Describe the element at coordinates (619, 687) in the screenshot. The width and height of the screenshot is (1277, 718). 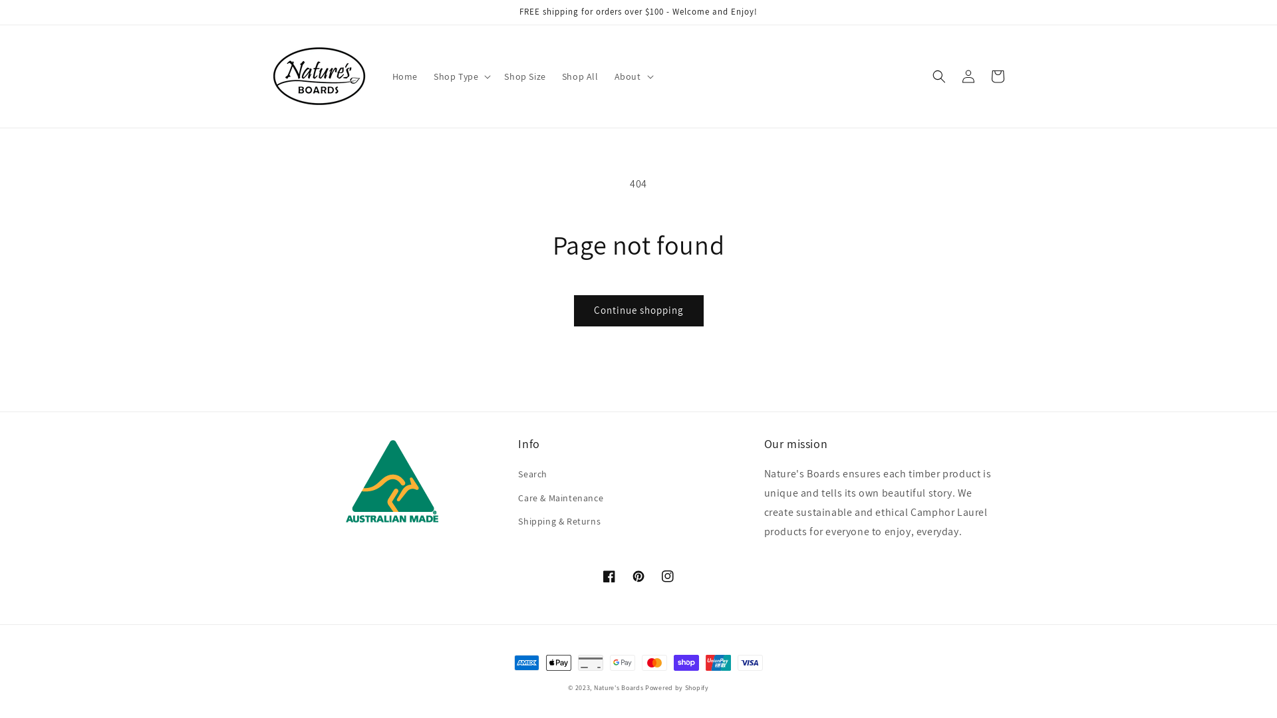
I see `Nature's Boards` at that location.